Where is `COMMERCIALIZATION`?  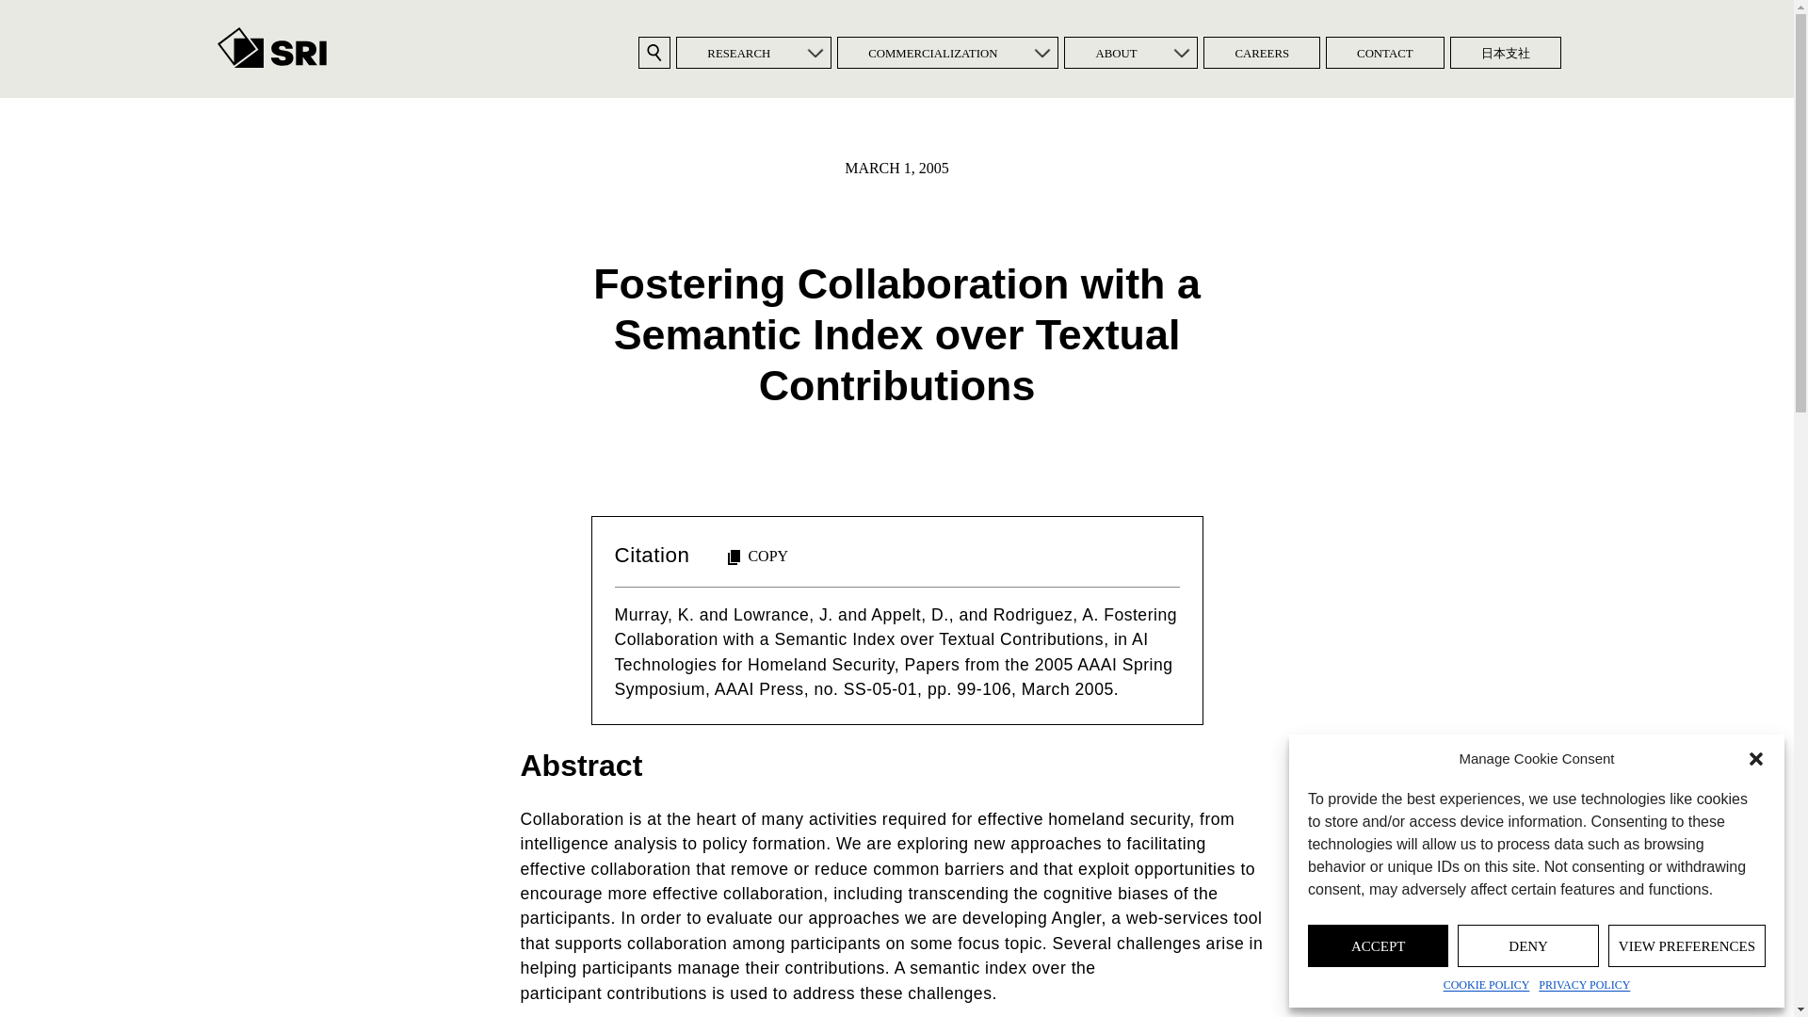
COMMERCIALIZATION is located at coordinates (932, 53).